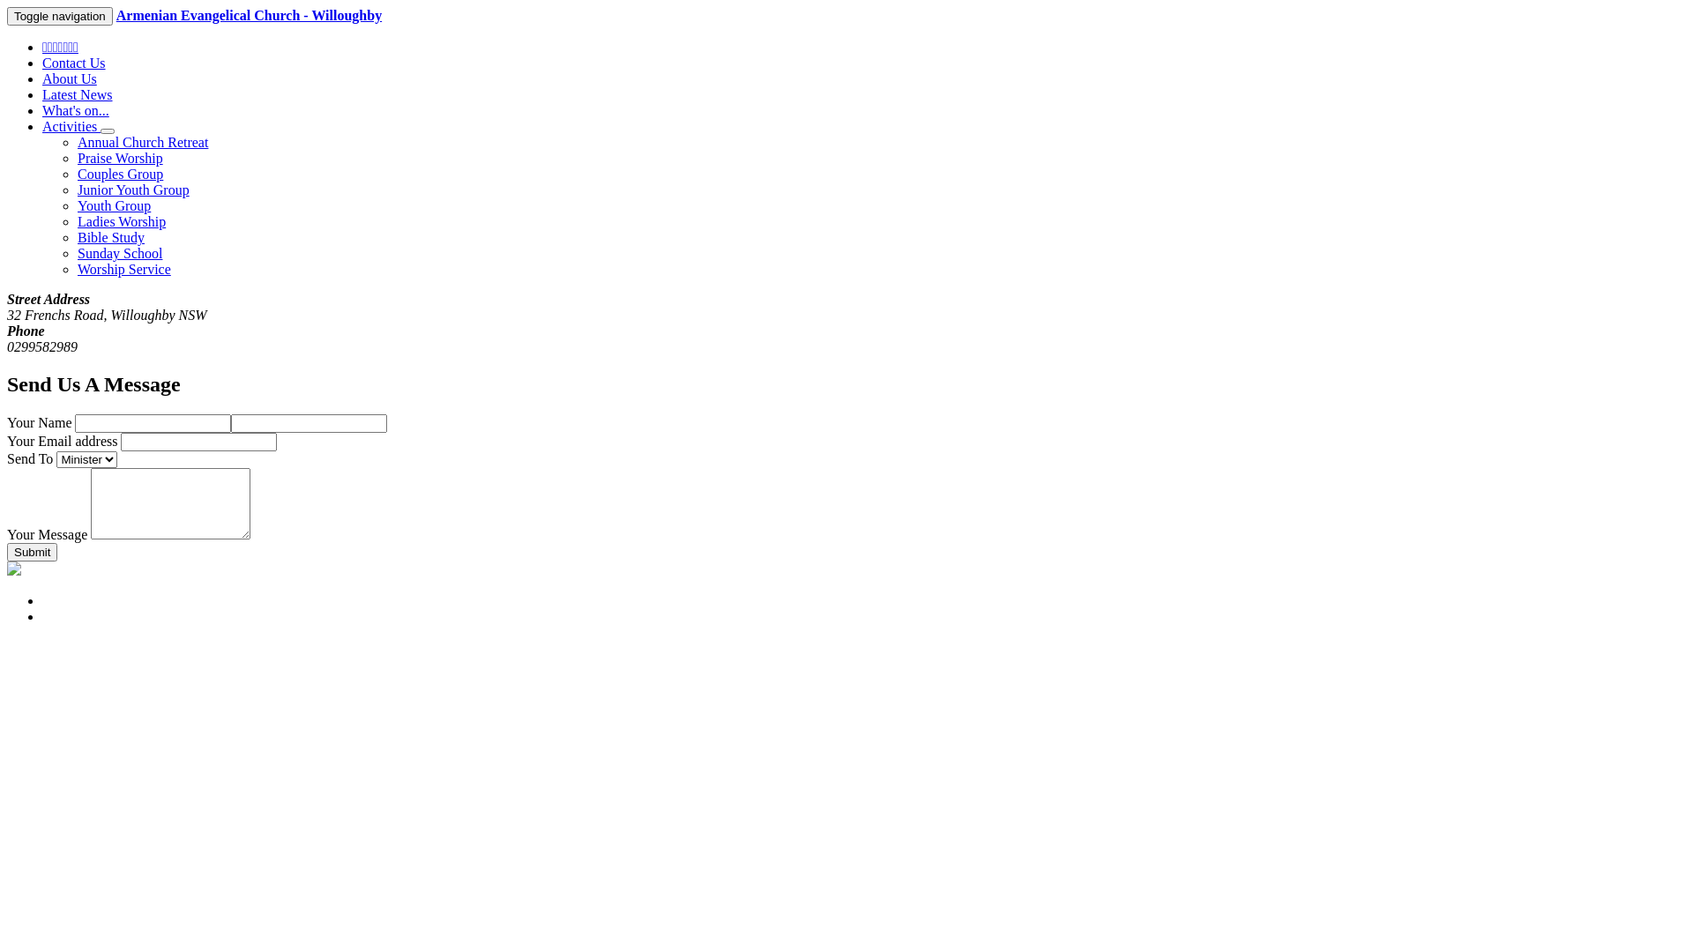 This screenshot has height=952, width=1693. I want to click on Couples Group, so click(120, 175).